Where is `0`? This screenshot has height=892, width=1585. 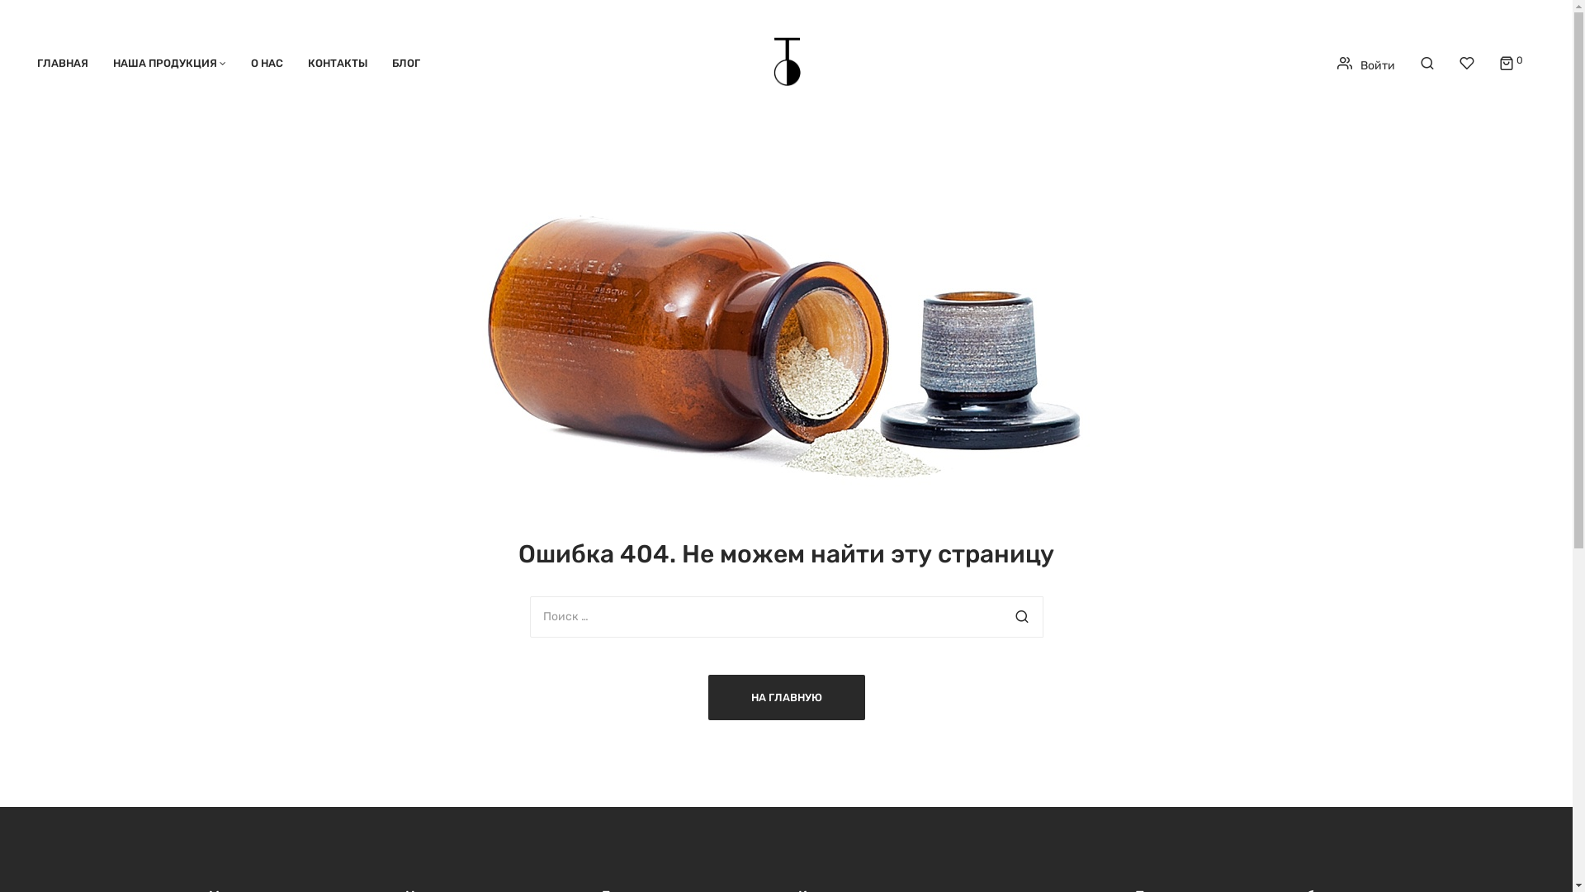
0 is located at coordinates (1520, 59).